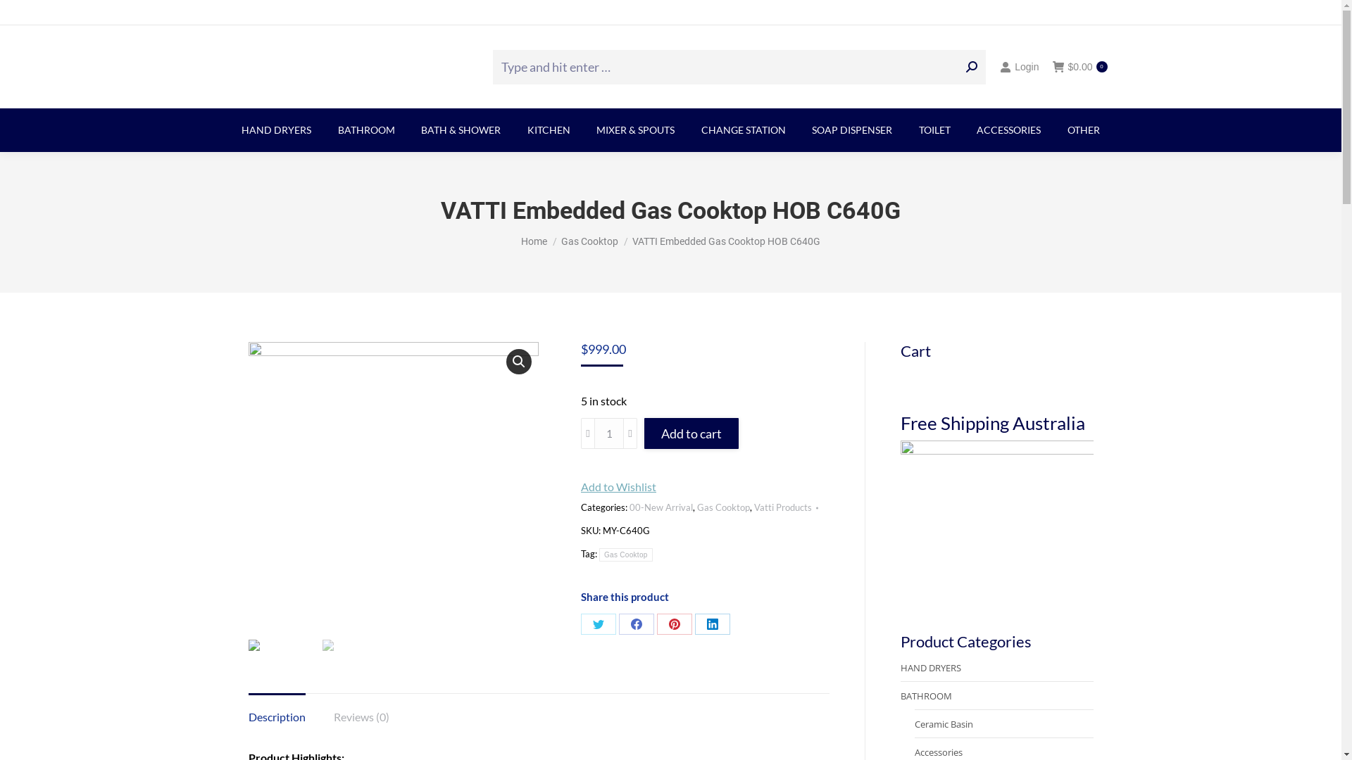  Describe the element at coordinates (362, 716) in the screenshot. I see `Reviews (0)` at that location.